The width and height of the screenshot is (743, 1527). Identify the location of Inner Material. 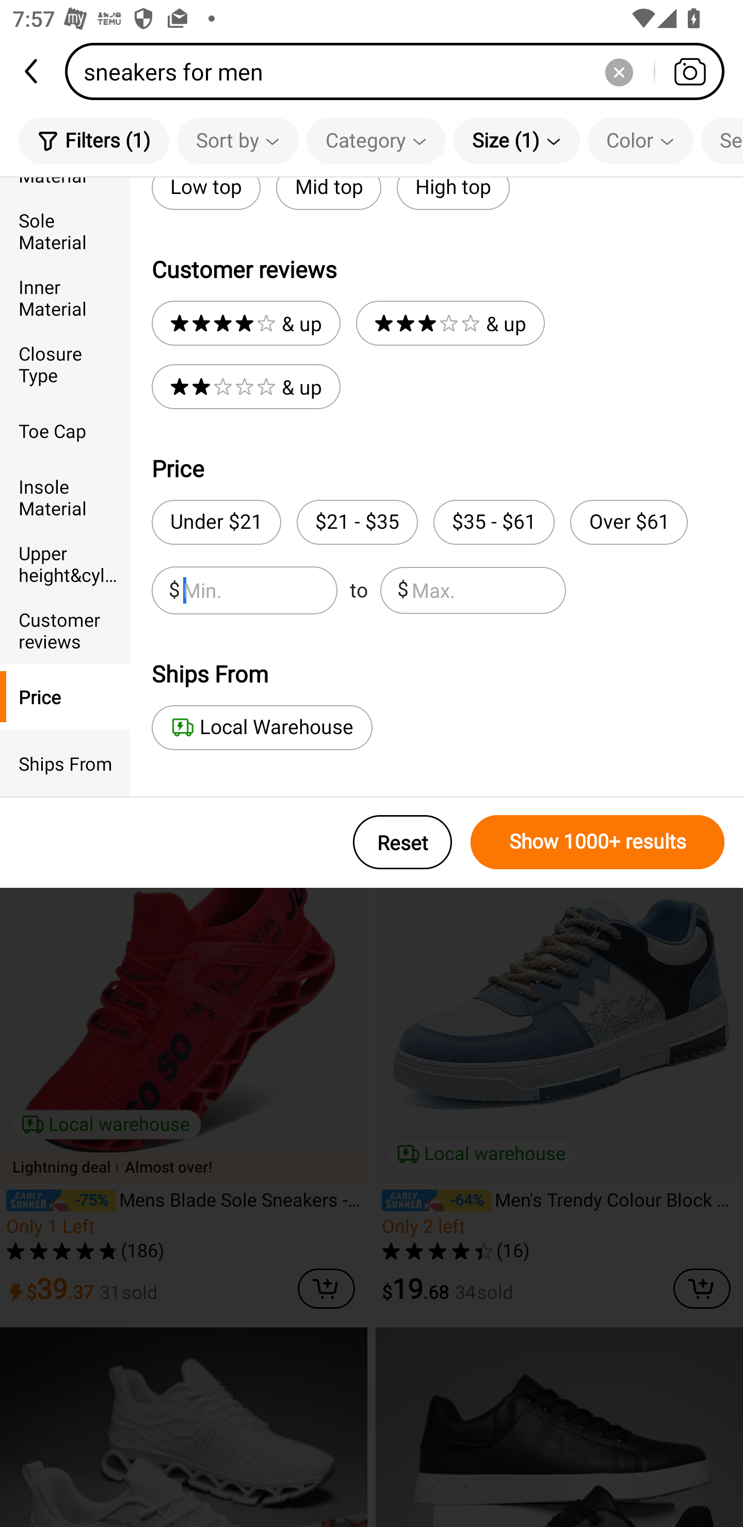
(65, 298).